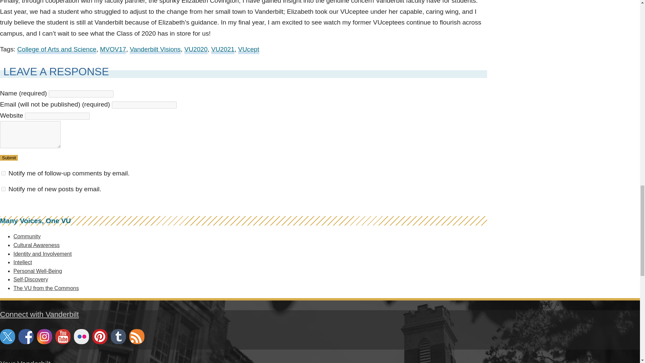 The width and height of the screenshot is (645, 363). I want to click on subscribe, so click(3, 173).